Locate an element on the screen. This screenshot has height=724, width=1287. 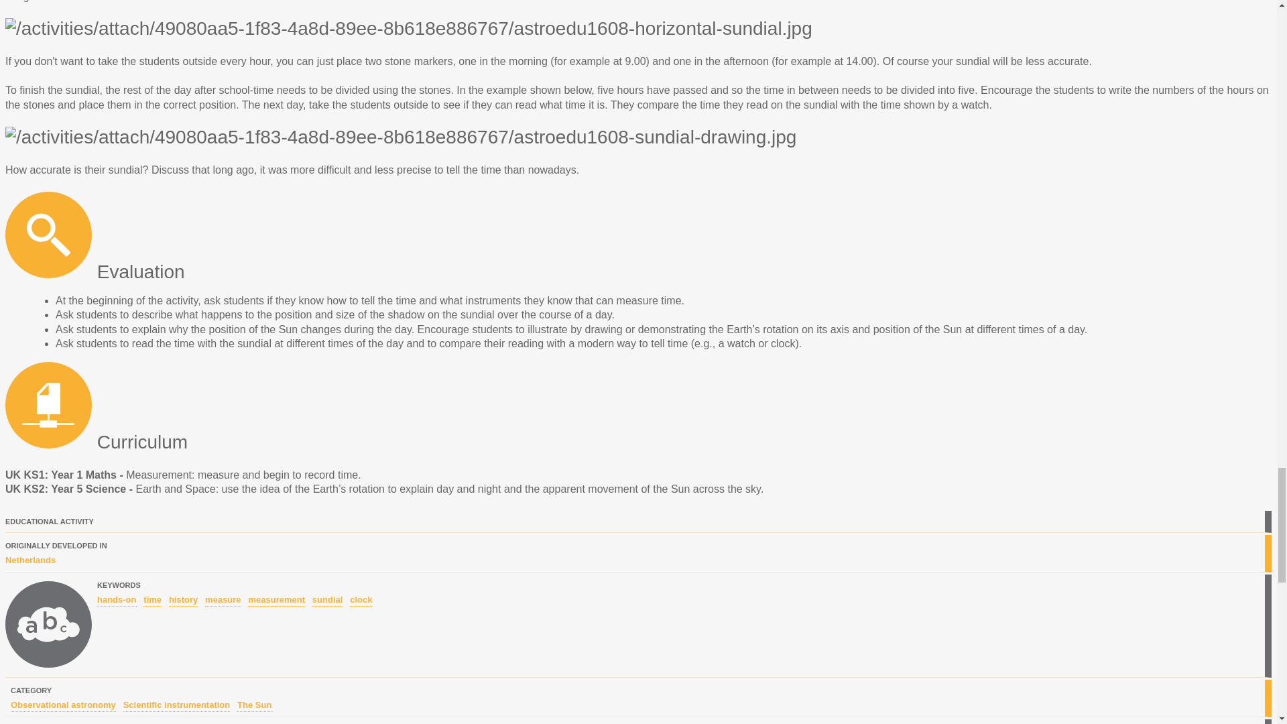
hands-on is located at coordinates (117, 601).